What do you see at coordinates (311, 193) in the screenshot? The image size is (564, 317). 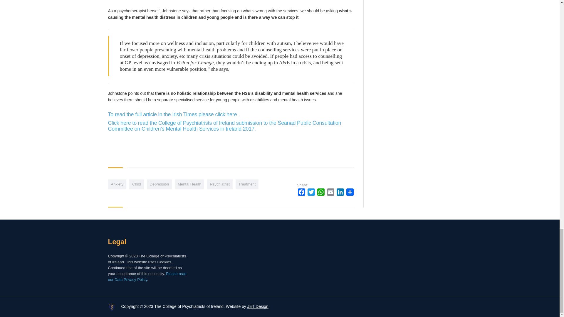 I see `Twitter` at bounding box center [311, 193].